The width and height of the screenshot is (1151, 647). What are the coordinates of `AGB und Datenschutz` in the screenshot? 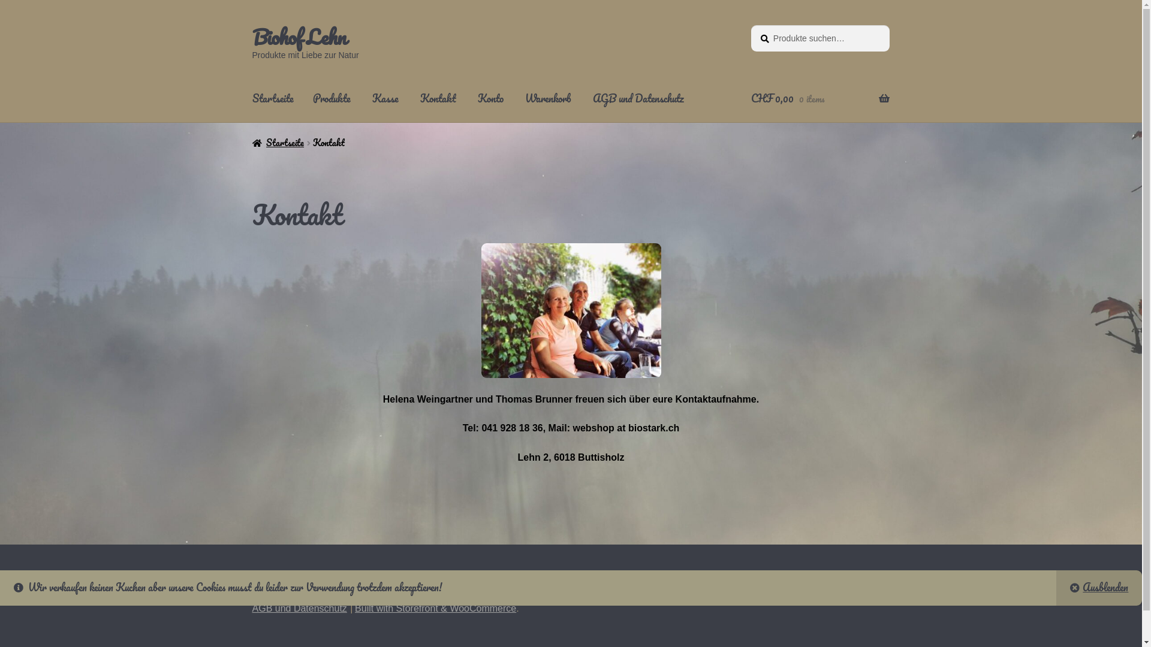 It's located at (300, 609).